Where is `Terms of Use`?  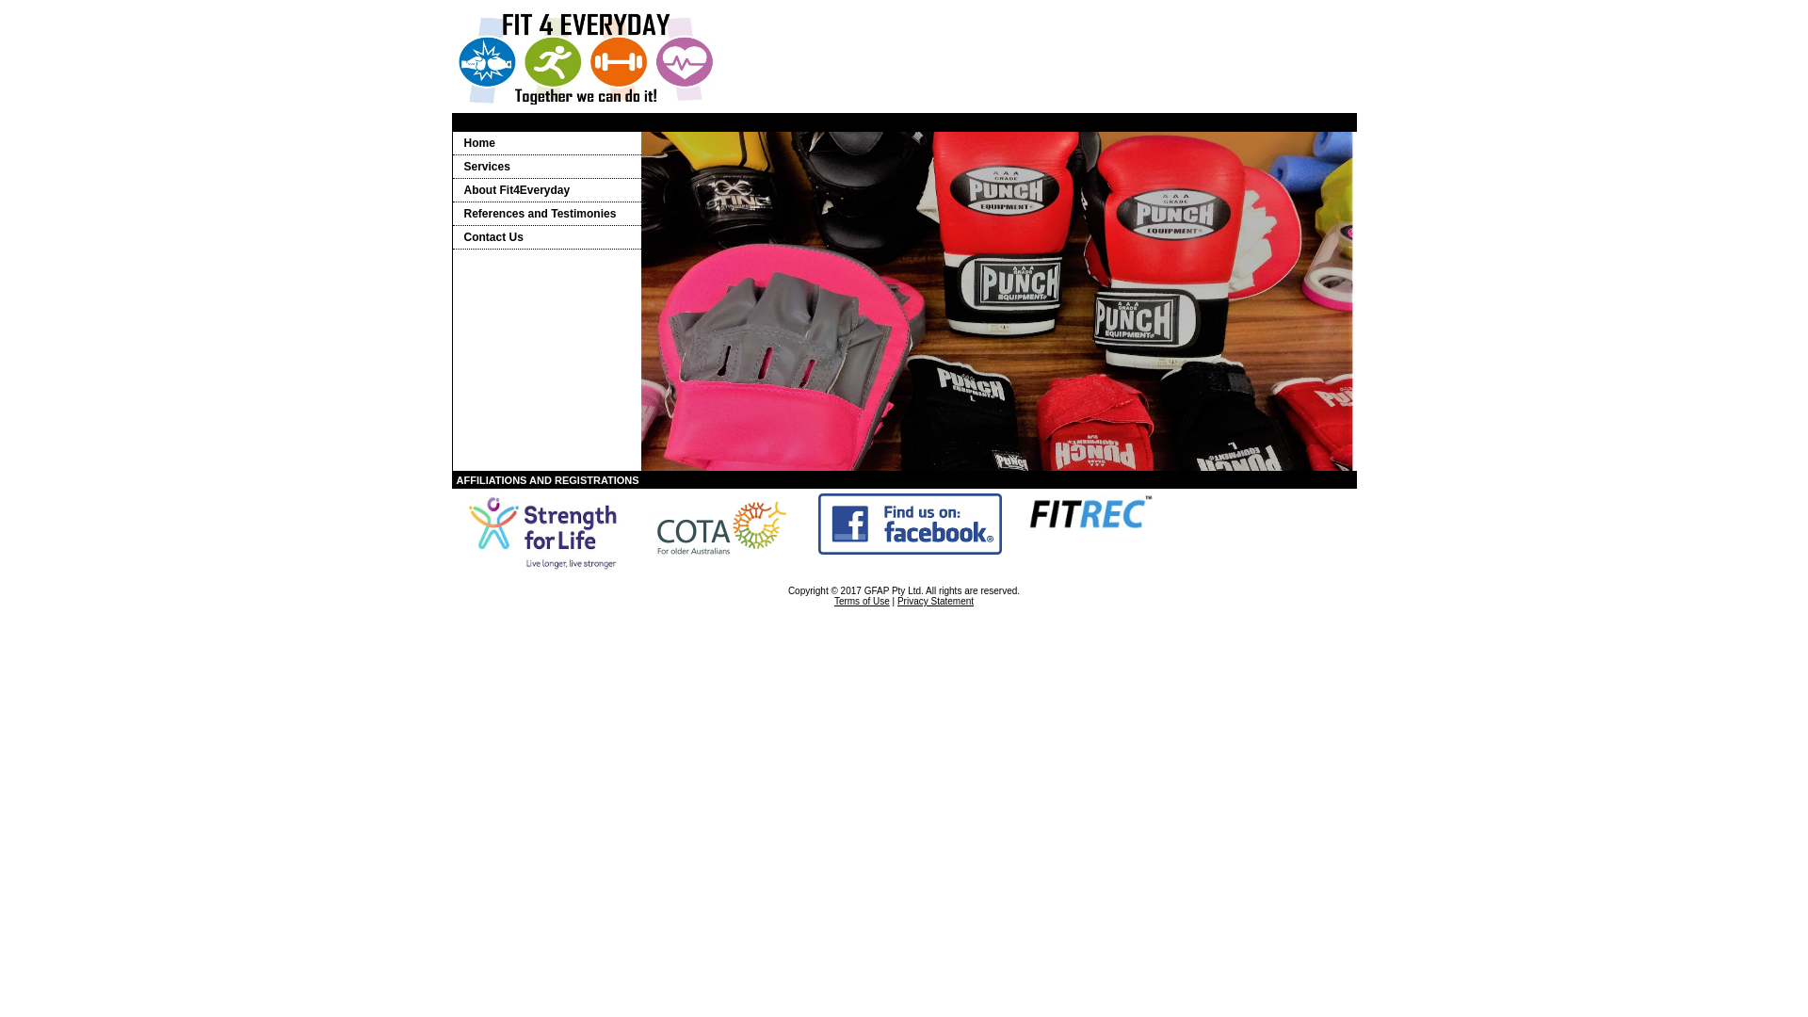
Terms of Use is located at coordinates (863, 601).